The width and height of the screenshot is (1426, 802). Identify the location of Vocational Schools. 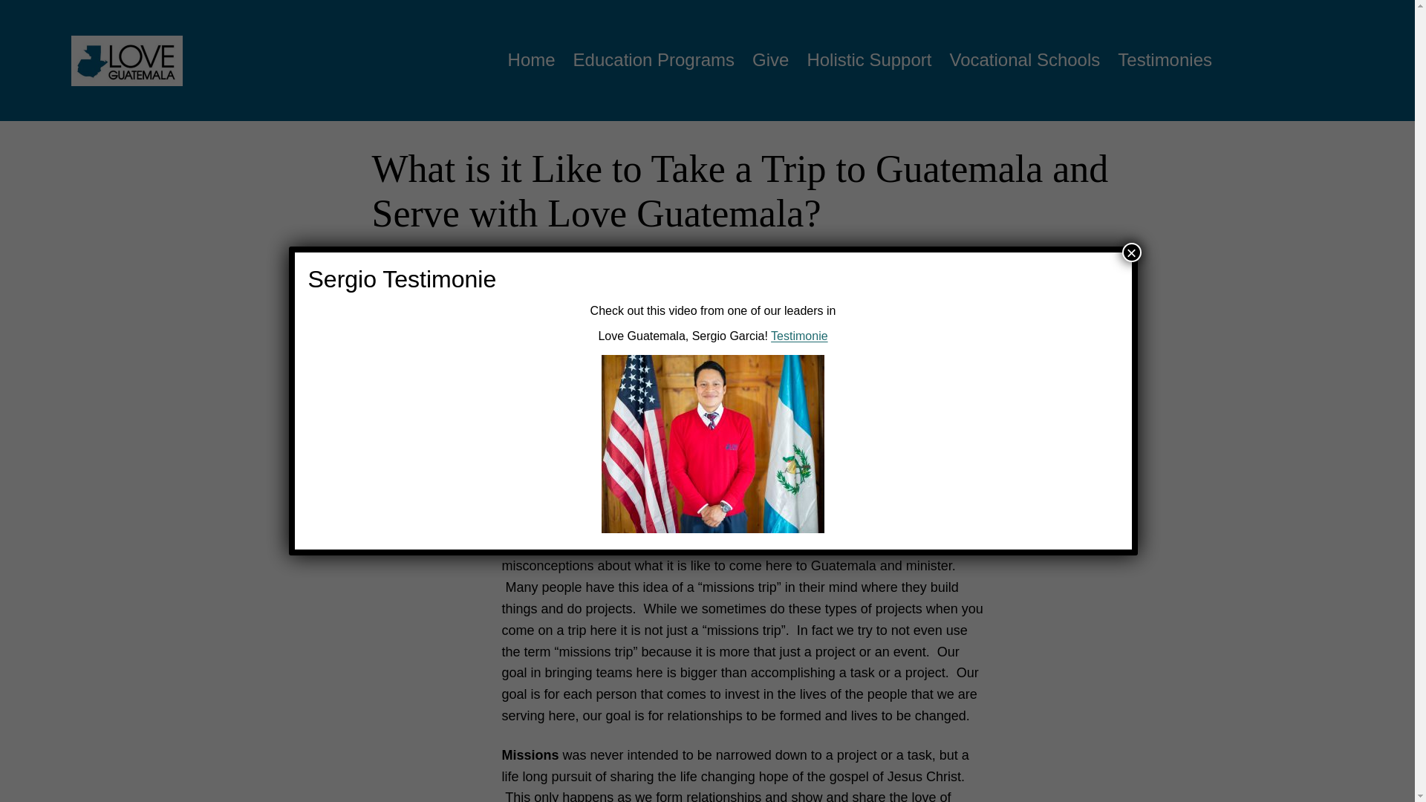
(1024, 59).